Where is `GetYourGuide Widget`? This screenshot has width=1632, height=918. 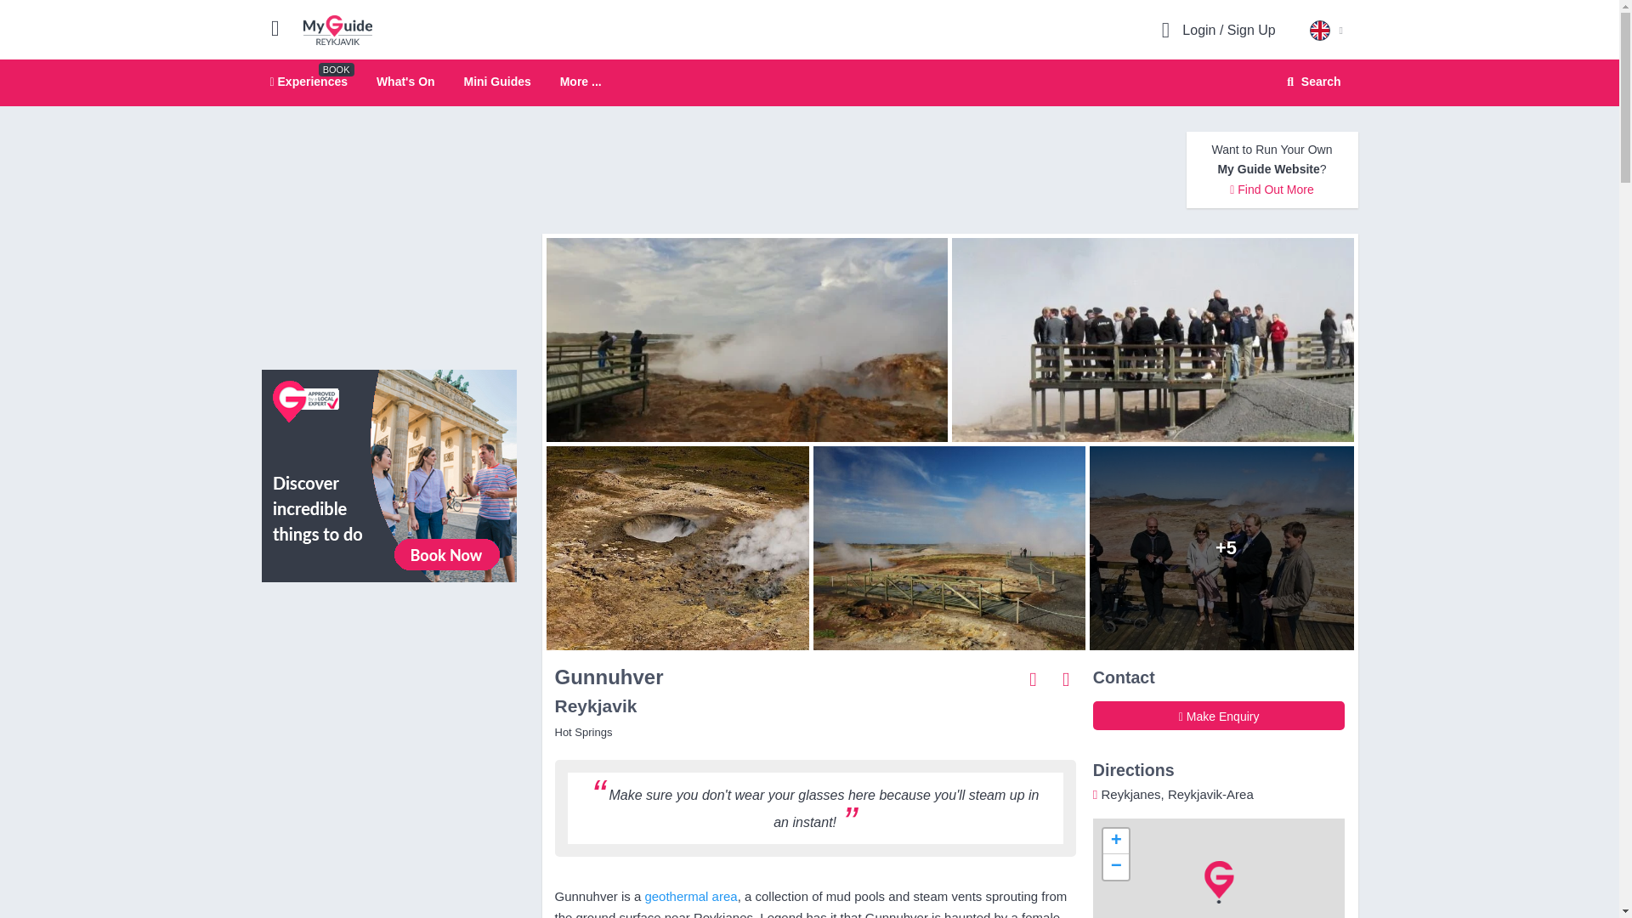
GetYourGuide Widget is located at coordinates (496, 81).